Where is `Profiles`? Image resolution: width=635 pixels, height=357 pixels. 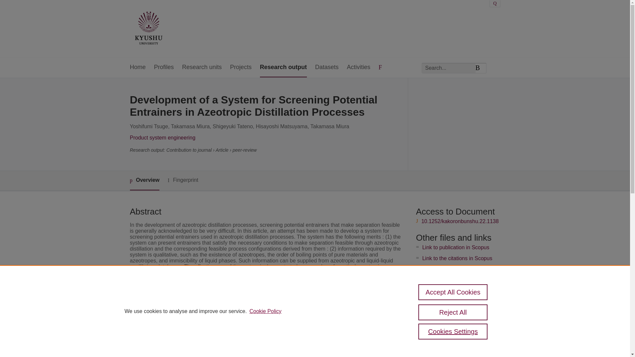
Profiles is located at coordinates (164, 67).